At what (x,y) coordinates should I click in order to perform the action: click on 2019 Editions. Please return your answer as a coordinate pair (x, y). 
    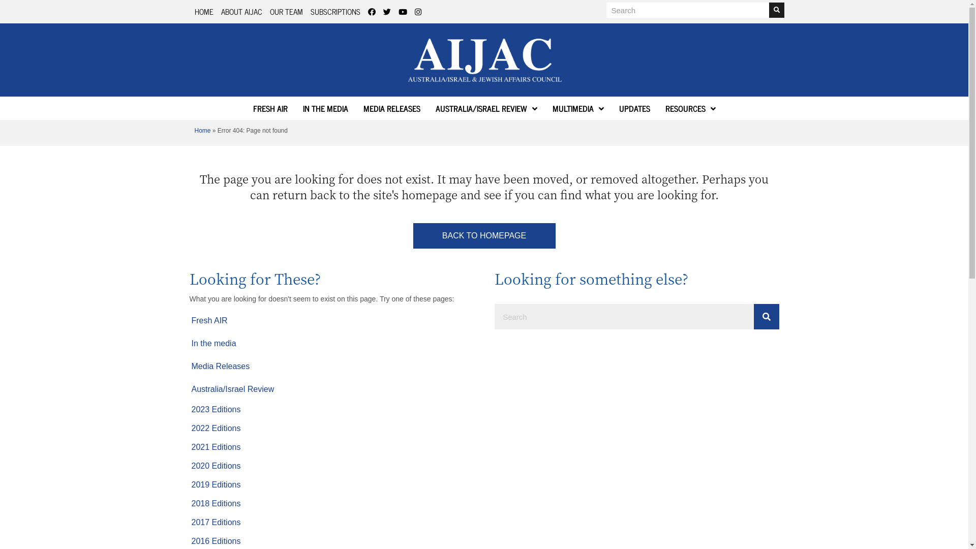
    Looking at the image, I should click on (329, 485).